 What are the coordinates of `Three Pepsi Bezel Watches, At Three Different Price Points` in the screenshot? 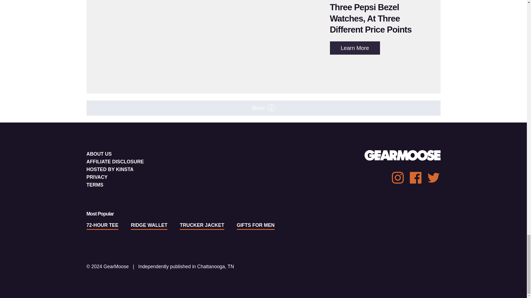 It's located at (371, 18).